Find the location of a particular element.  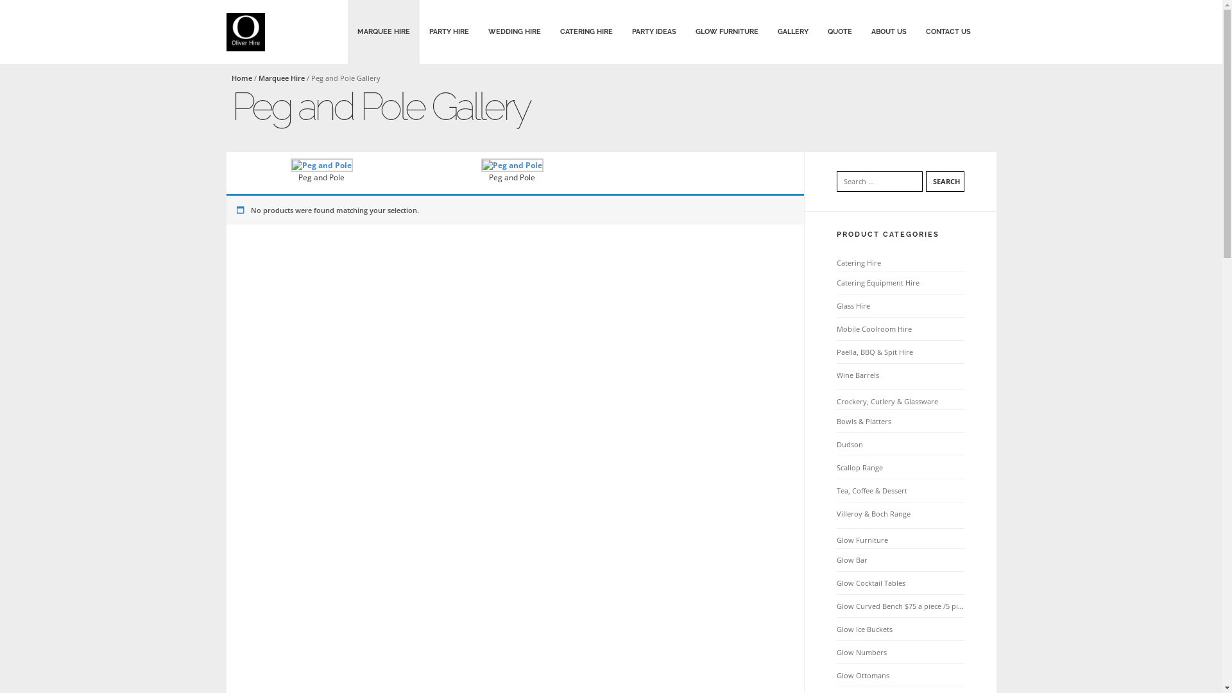

GALLERY is located at coordinates (792, 32).